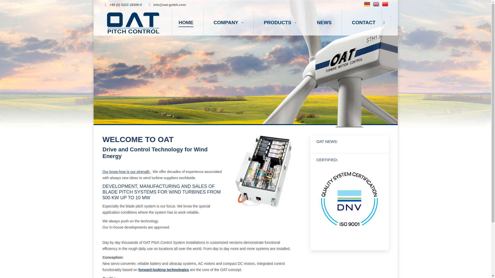  Describe the element at coordinates (8, 6) in the screenshot. I see `Go!` at that location.